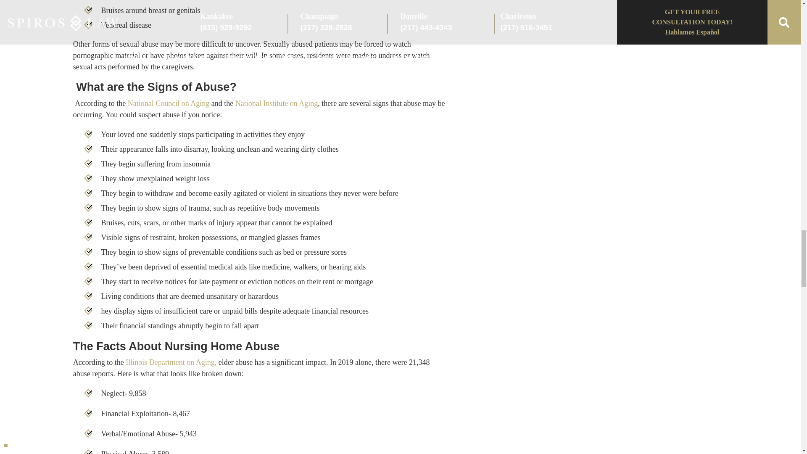 This screenshot has width=807, height=454. Describe the element at coordinates (171, 362) in the screenshot. I see `Illinois Department on Aging,` at that location.